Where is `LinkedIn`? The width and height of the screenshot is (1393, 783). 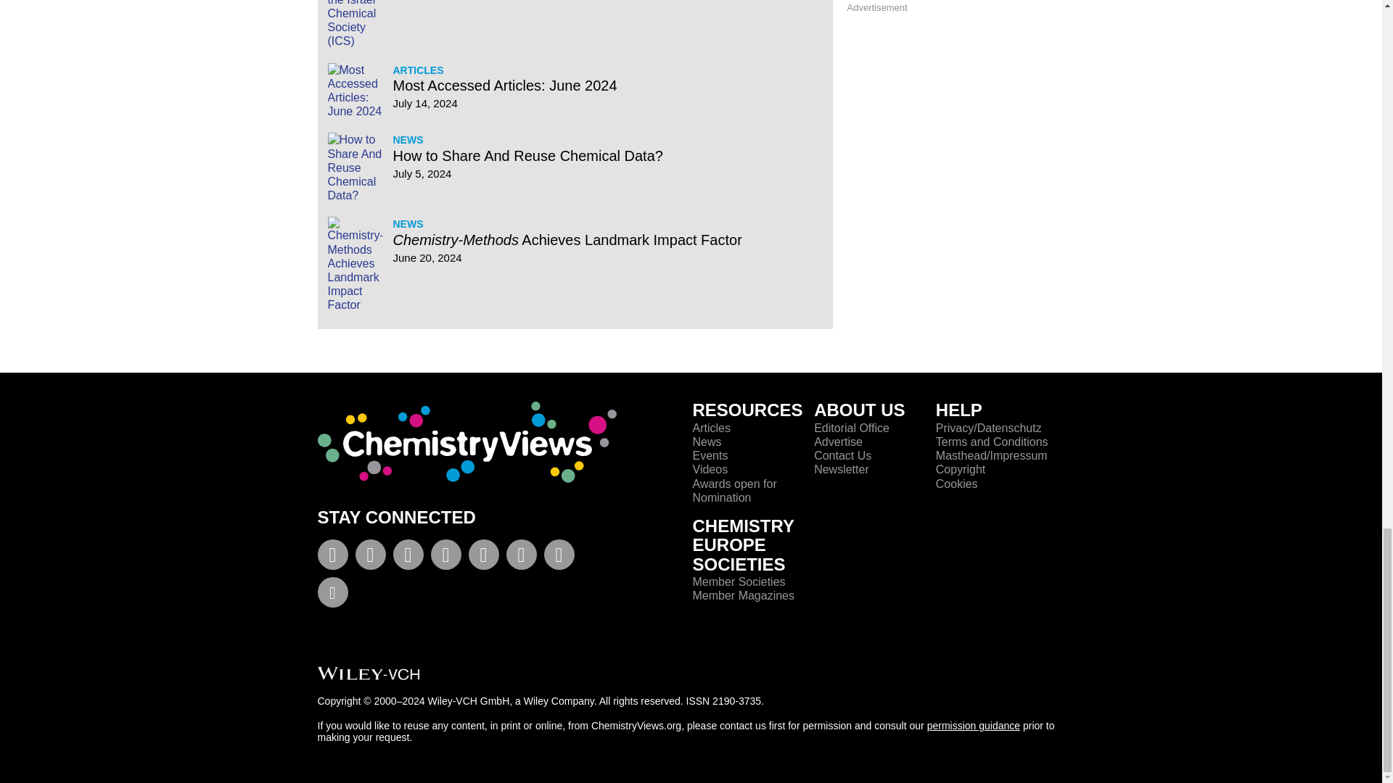
LinkedIn is located at coordinates (445, 558).